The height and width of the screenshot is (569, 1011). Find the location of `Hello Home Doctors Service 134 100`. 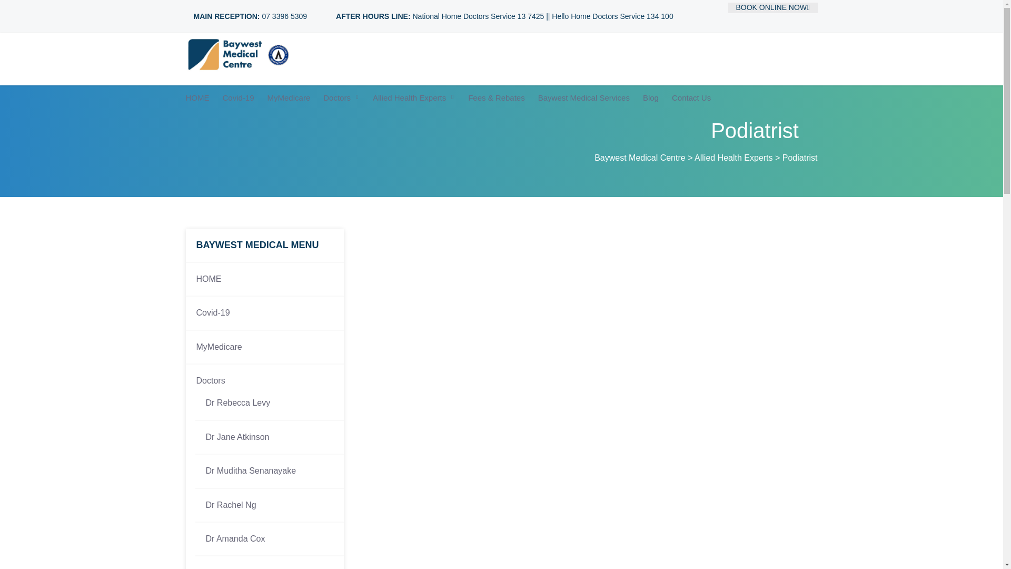

Hello Home Doctors Service 134 100 is located at coordinates (612, 16).